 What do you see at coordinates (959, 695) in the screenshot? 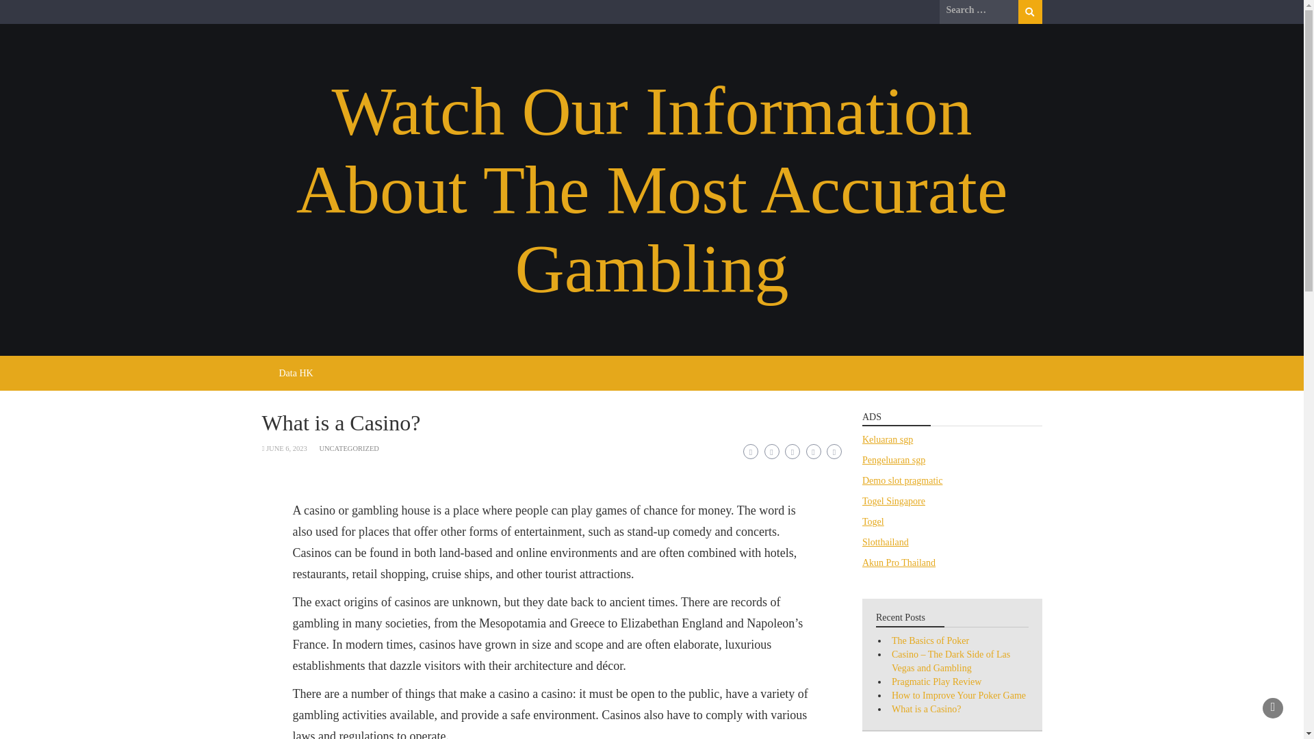
I see `How to Improve Your Poker Game` at bounding box center [959, 695].